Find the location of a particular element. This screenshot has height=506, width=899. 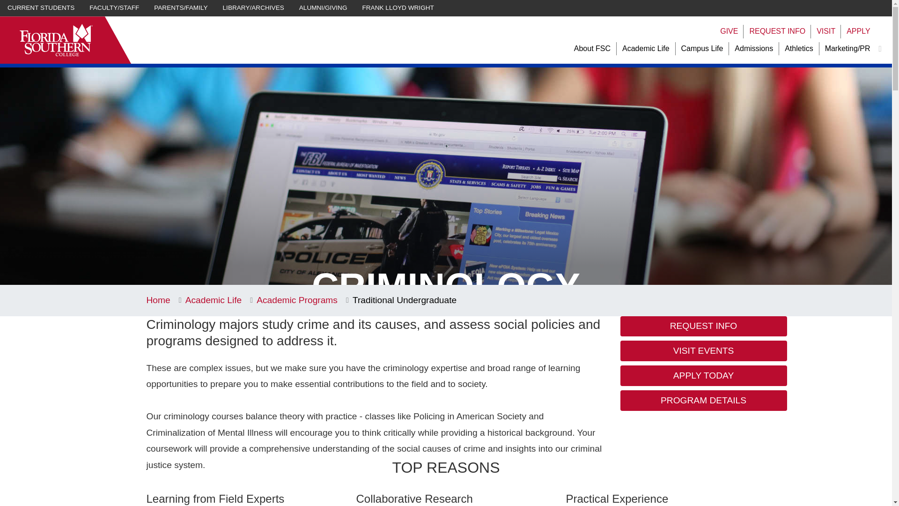

VISIT is located at coordinates (825, 31).